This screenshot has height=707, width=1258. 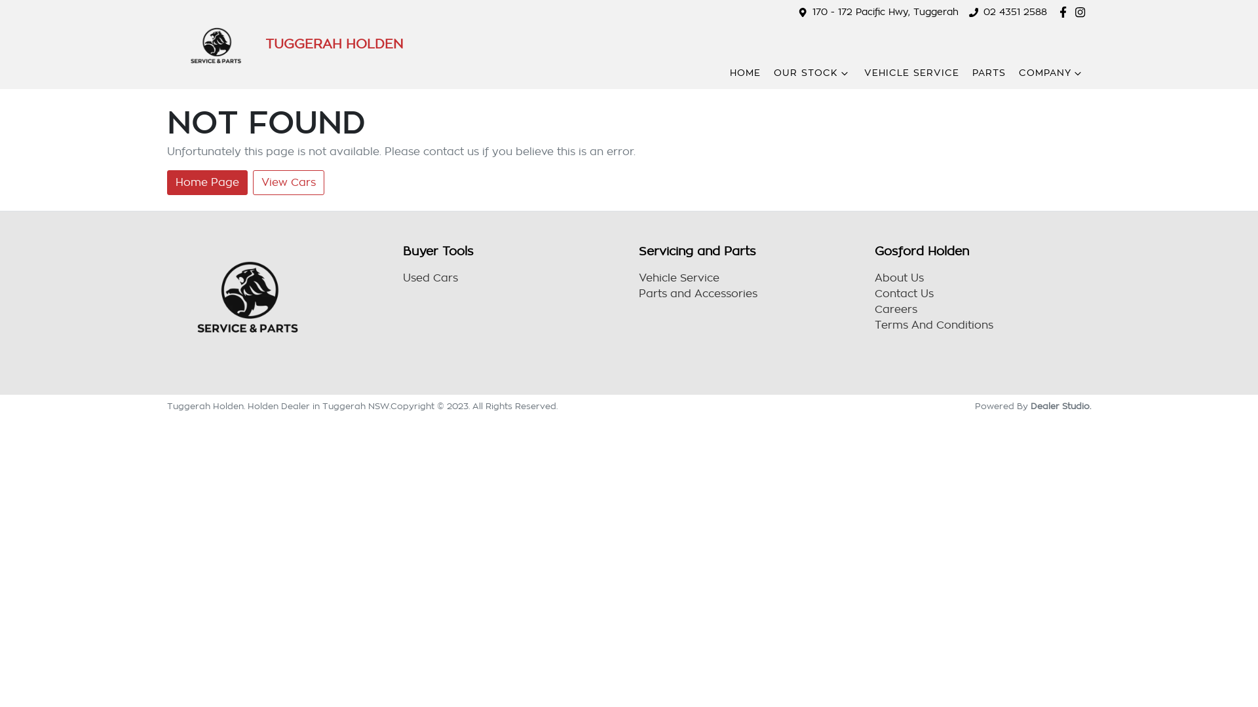 What do you see at coordinates (1016, 12) in the screenshot?
I see `02 4351 2588` at bounding box center [1016, 12].